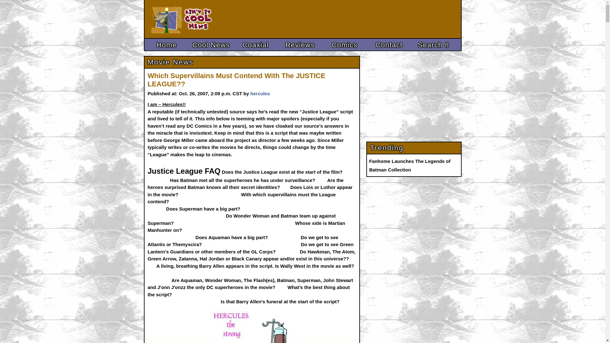 This screenshot has height=343, width=610. What do you see at coordinates (260, 93) in the screenshot?
I see `hercules` at bounding box center [260, 93].